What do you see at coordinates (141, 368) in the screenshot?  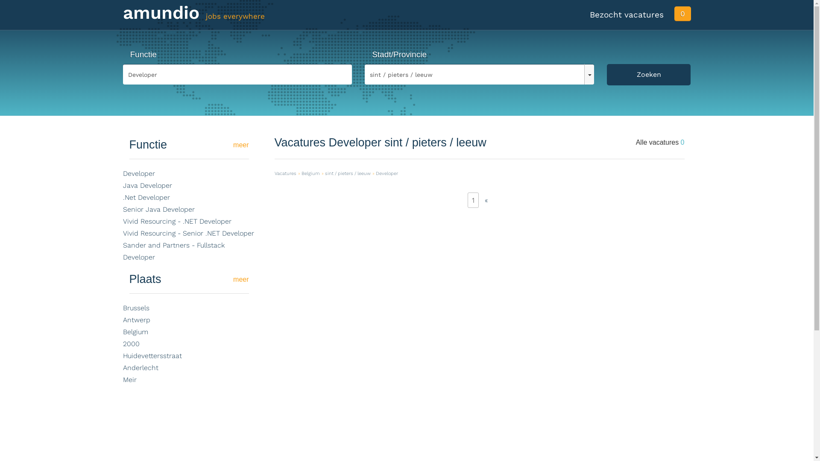 I see `Anderlecht` at bounding box center [141, 368].